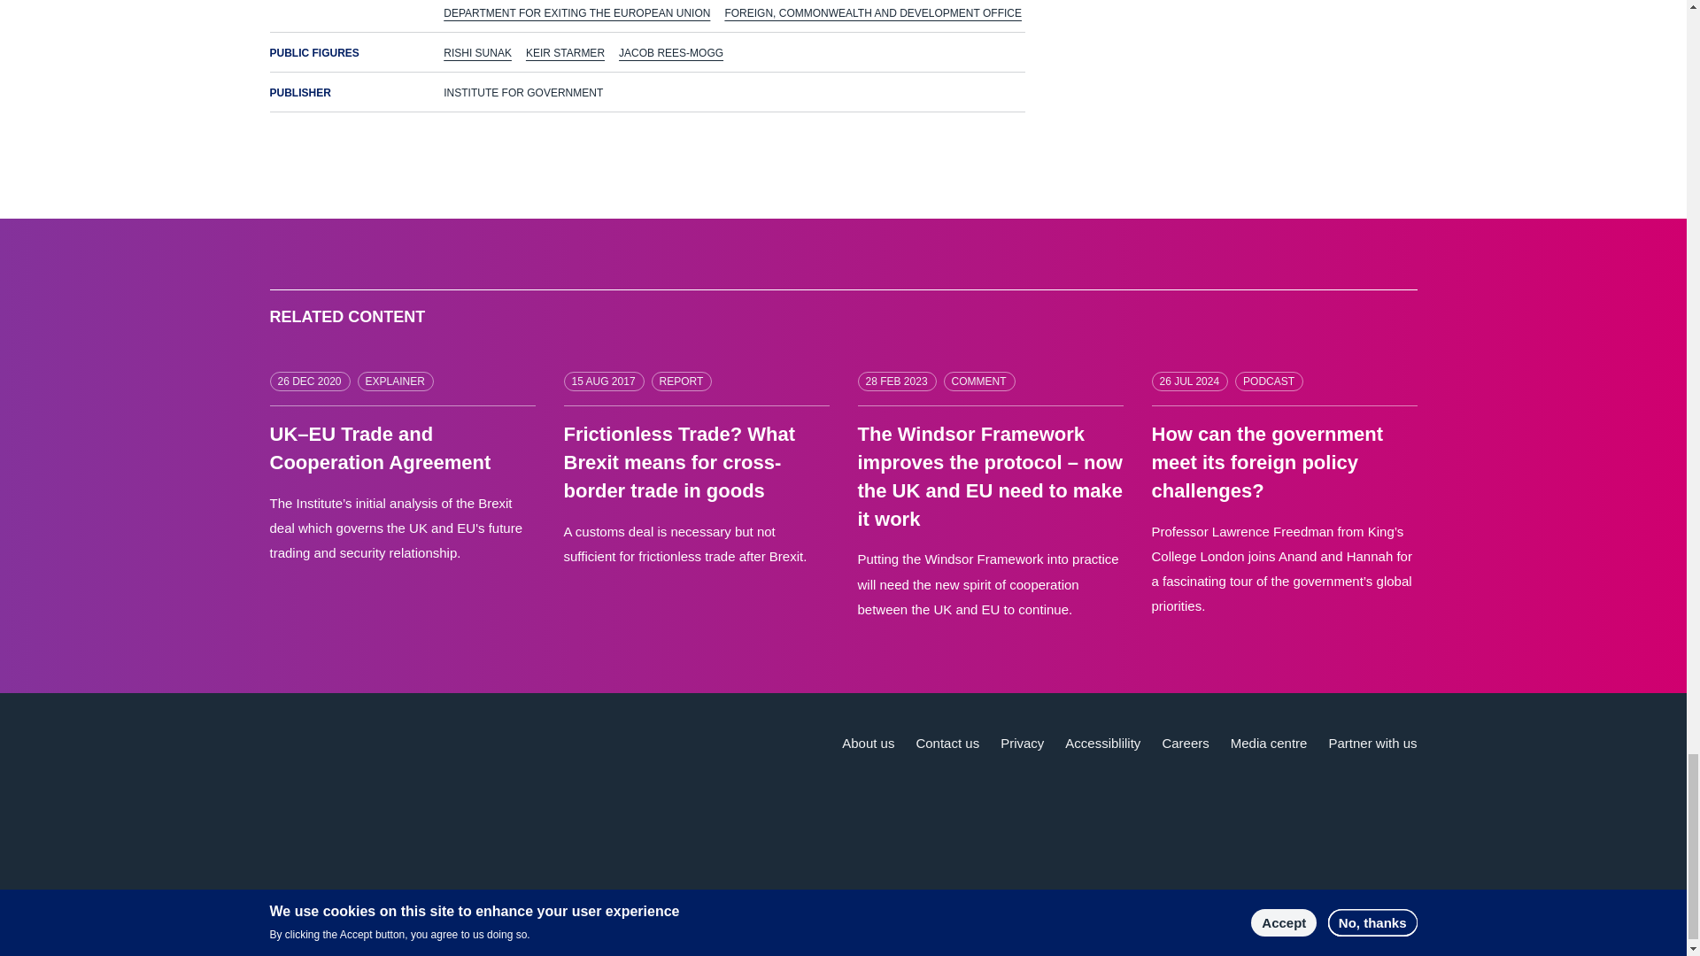  What do you see at coordinates (1290, 914) in the screenshot?
I see `Visit IfG LinkedIn profile` at bounding box center [1290, 914].